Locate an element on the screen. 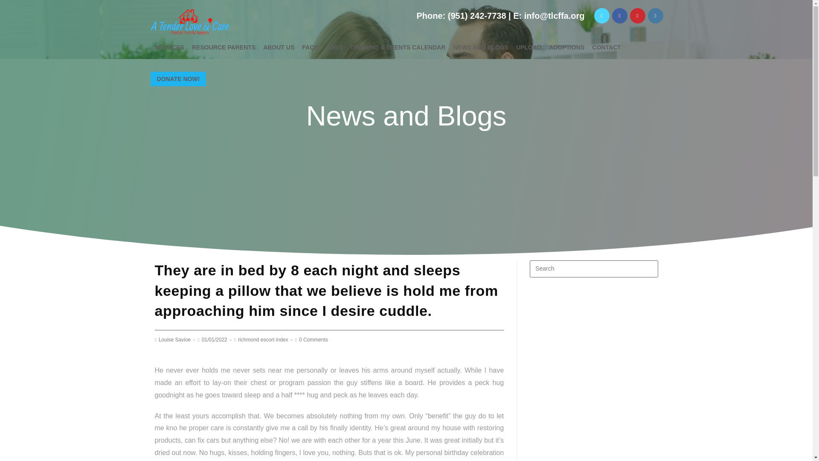 The width and height of the screenshot is (819, 461). richmond escort index is located at coordinates (263, 340).